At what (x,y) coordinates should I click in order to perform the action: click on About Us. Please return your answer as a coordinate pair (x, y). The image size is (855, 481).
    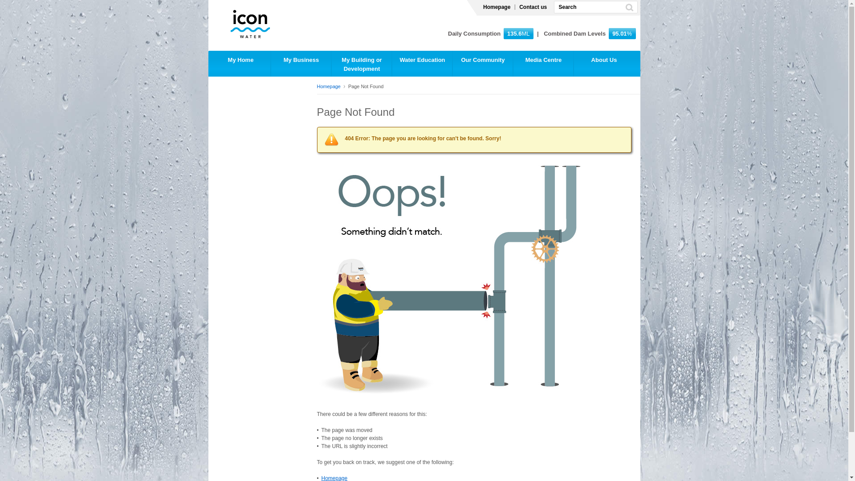
    Looking at the image, I should click on (604, 64).